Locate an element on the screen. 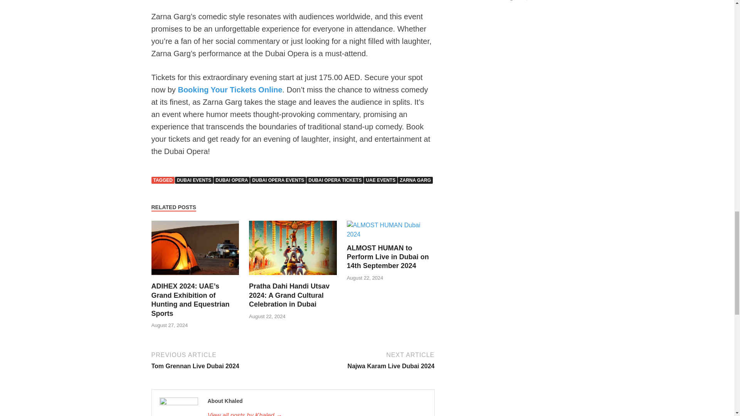 This screenshot has width=740, height=416. DUBAI OPERA TICKETS is located at coordinates (335, 180).